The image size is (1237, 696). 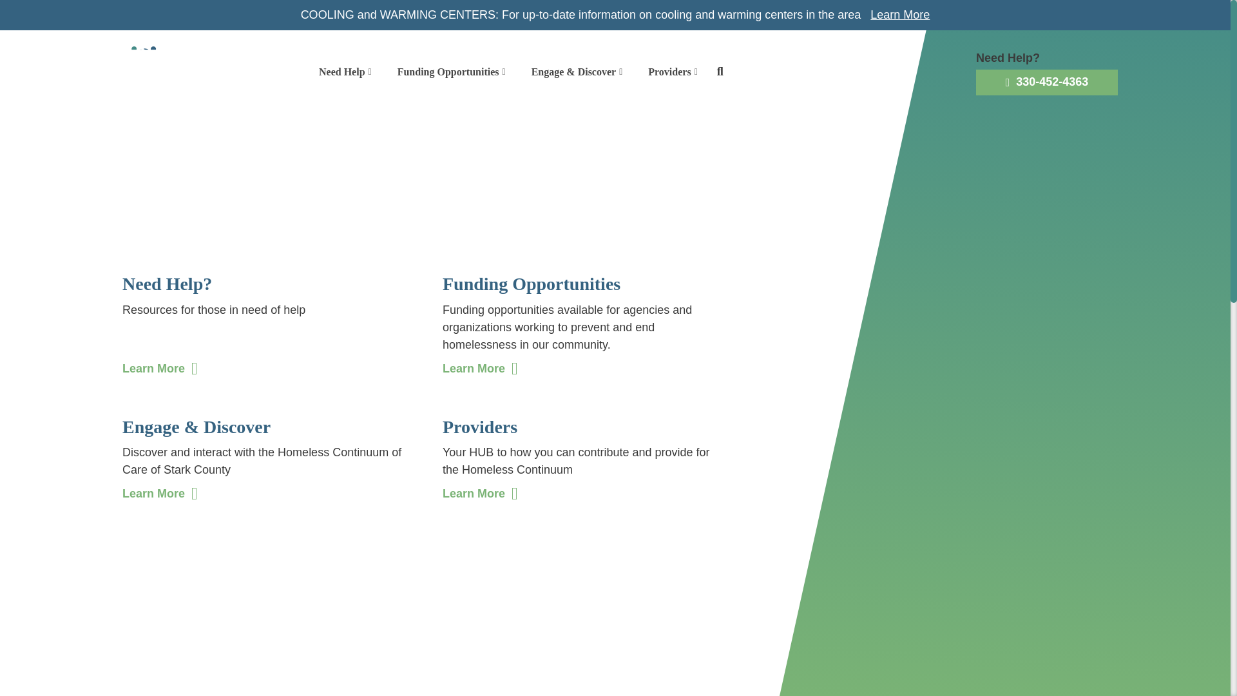 I want to click on Learn More, so click(x=900, y=14).